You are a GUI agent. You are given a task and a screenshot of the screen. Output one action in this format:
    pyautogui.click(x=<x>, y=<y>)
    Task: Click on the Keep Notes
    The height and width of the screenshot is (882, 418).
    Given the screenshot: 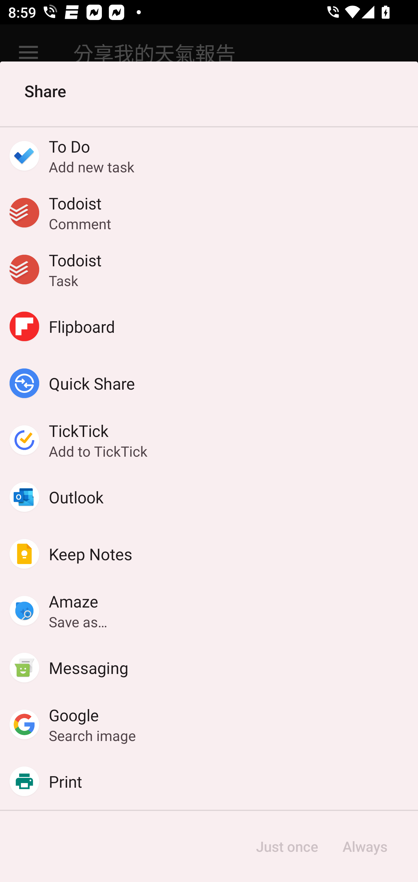 What is the action you would take?
    pyautogui.click(x=209, y=554)
    